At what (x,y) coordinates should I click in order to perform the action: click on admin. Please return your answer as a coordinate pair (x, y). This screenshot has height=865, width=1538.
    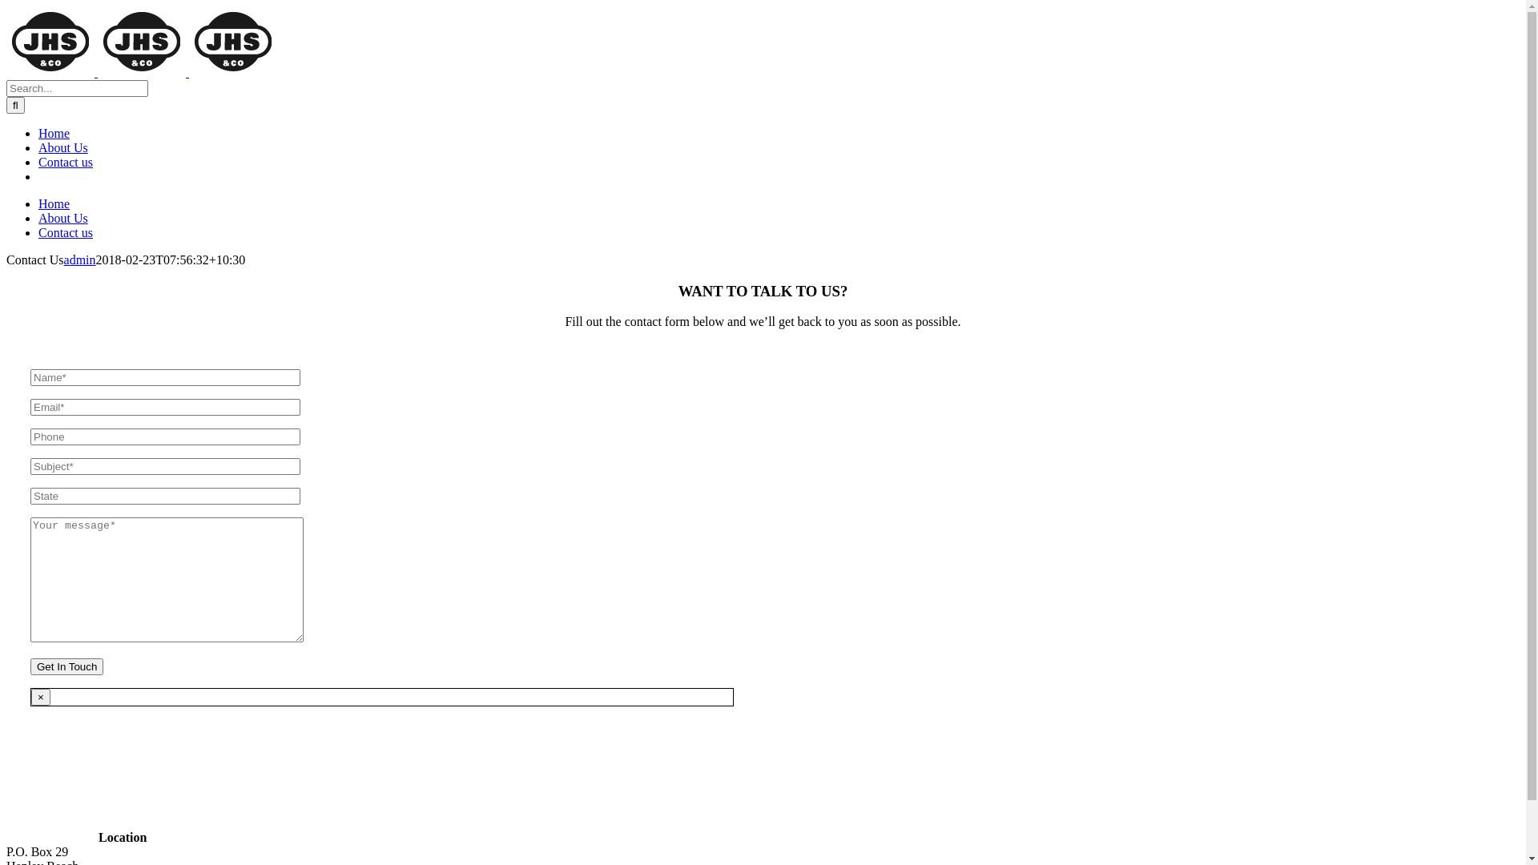
    Looking at the image, I should click on (80, 259).